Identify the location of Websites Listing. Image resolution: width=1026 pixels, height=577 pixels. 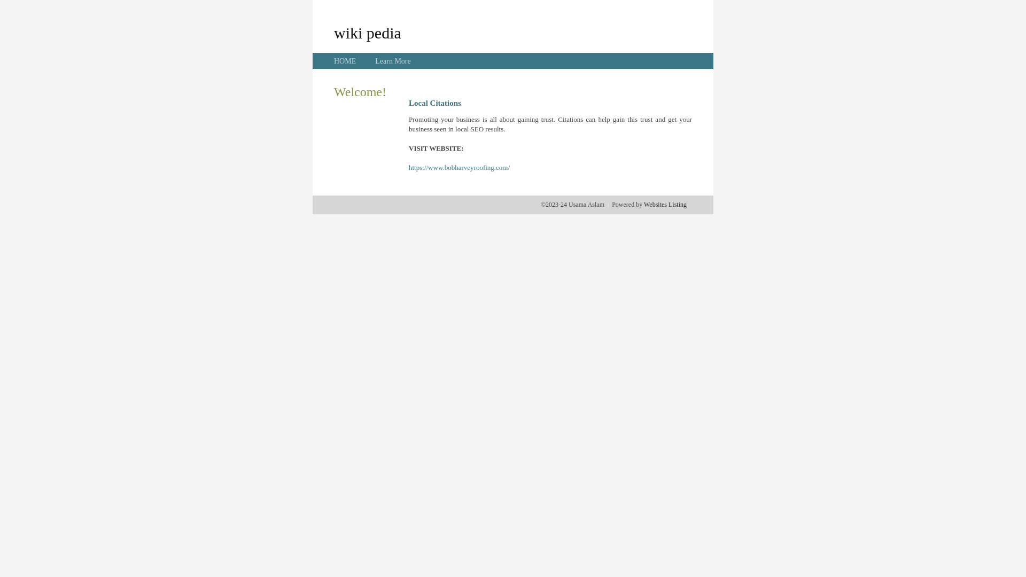
(665, 205).